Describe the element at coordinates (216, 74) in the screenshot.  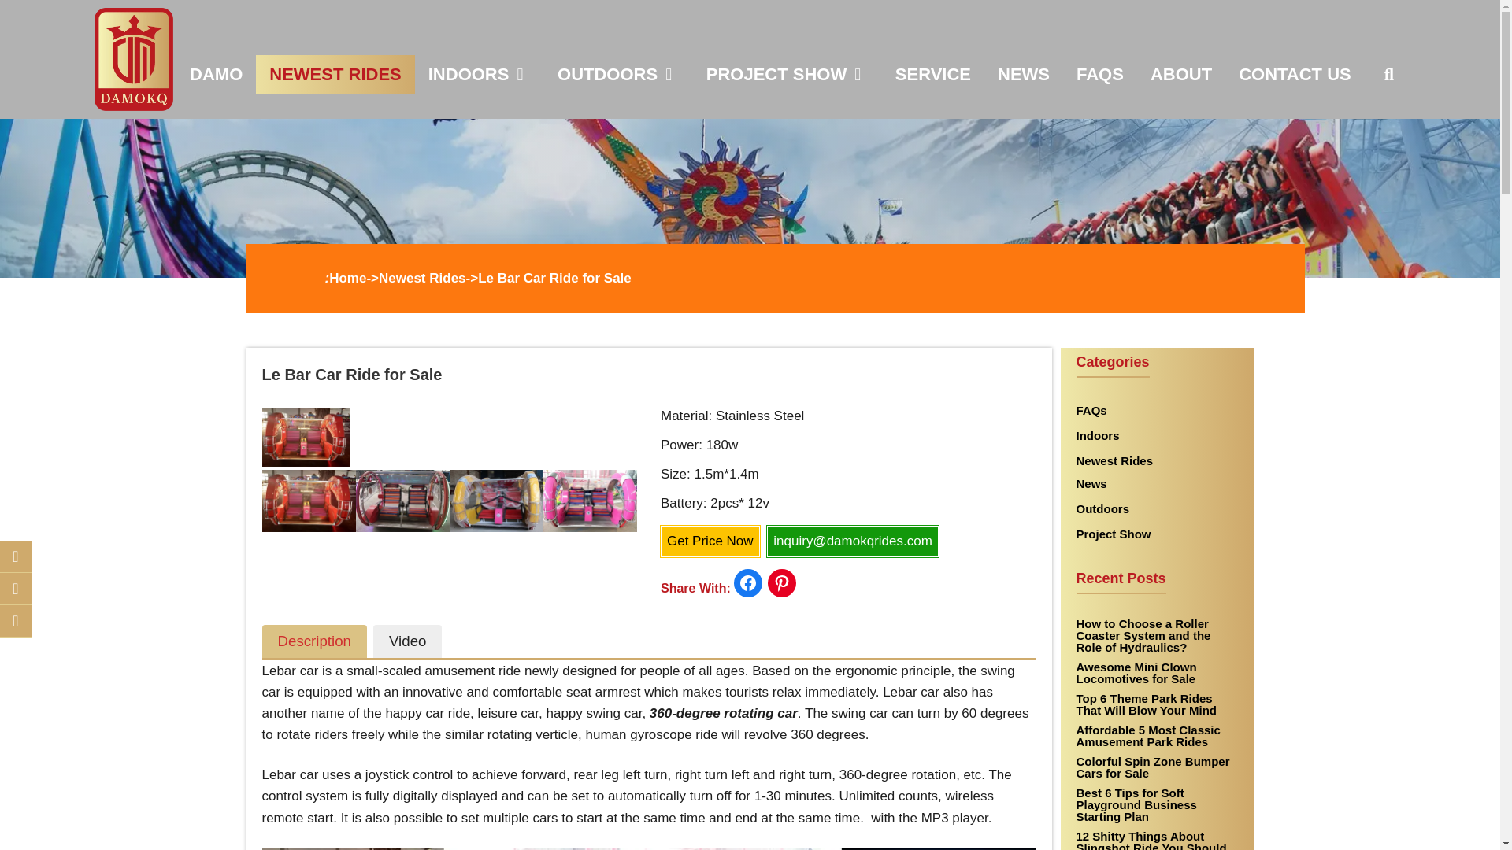
I see `DAMO` at that location.